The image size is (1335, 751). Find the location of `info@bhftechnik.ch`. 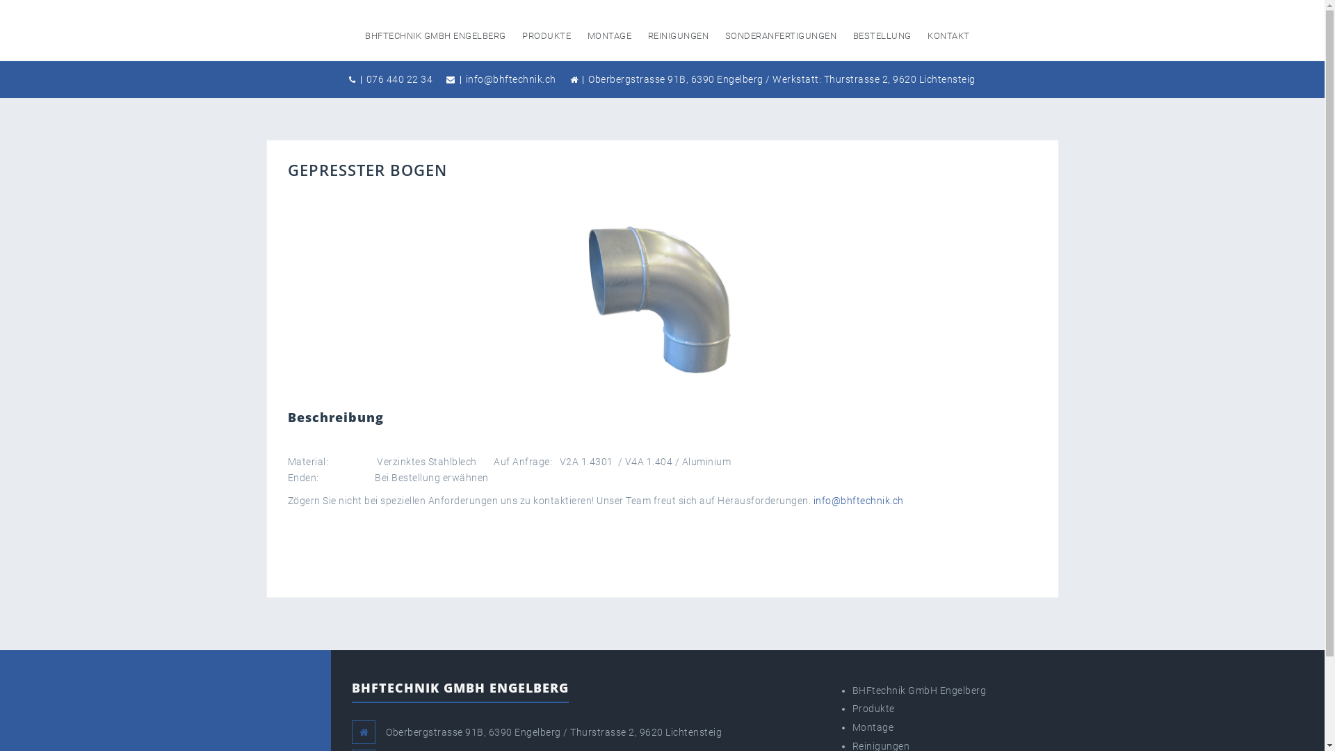

info@bhftechnik.ch is located at coordinates (511, 79).